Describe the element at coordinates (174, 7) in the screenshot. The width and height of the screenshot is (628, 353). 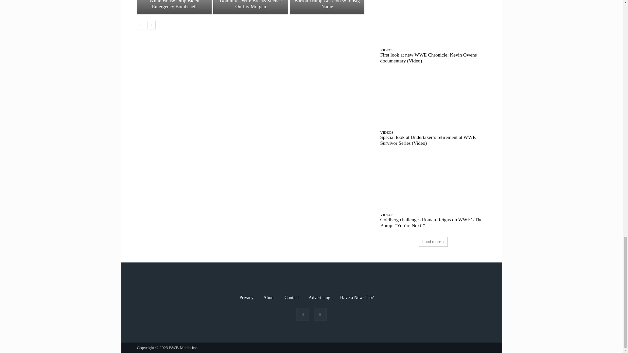
I see `White House Drop Biden Emergency Bombshell` at that location.